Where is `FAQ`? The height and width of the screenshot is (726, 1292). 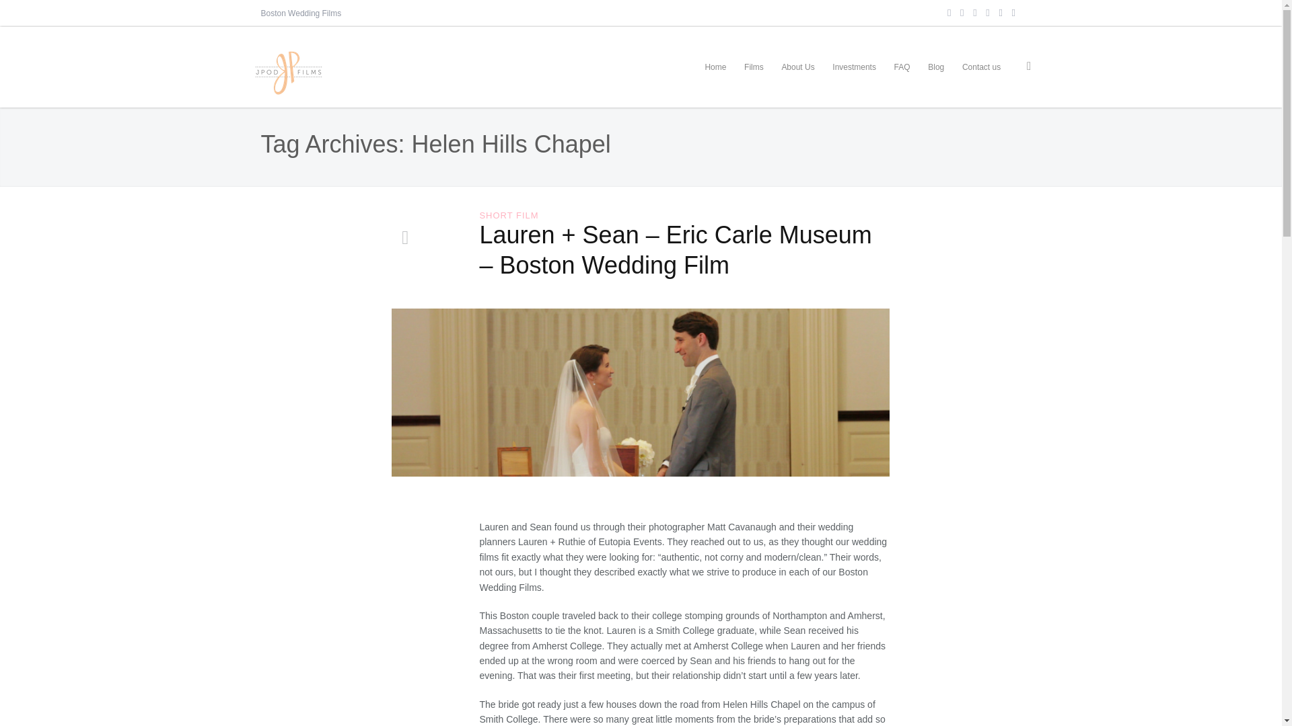
FAQ is located at coordinates (902, 67).